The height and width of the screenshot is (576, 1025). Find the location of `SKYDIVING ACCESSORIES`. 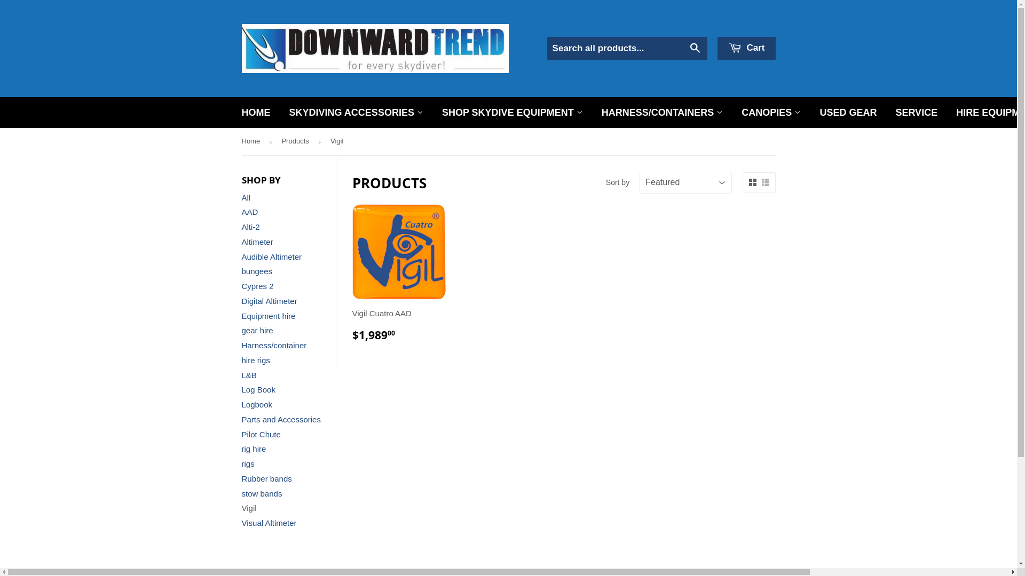

SKYDIVING ACCESSORIES is located at coordinates (357, 113).